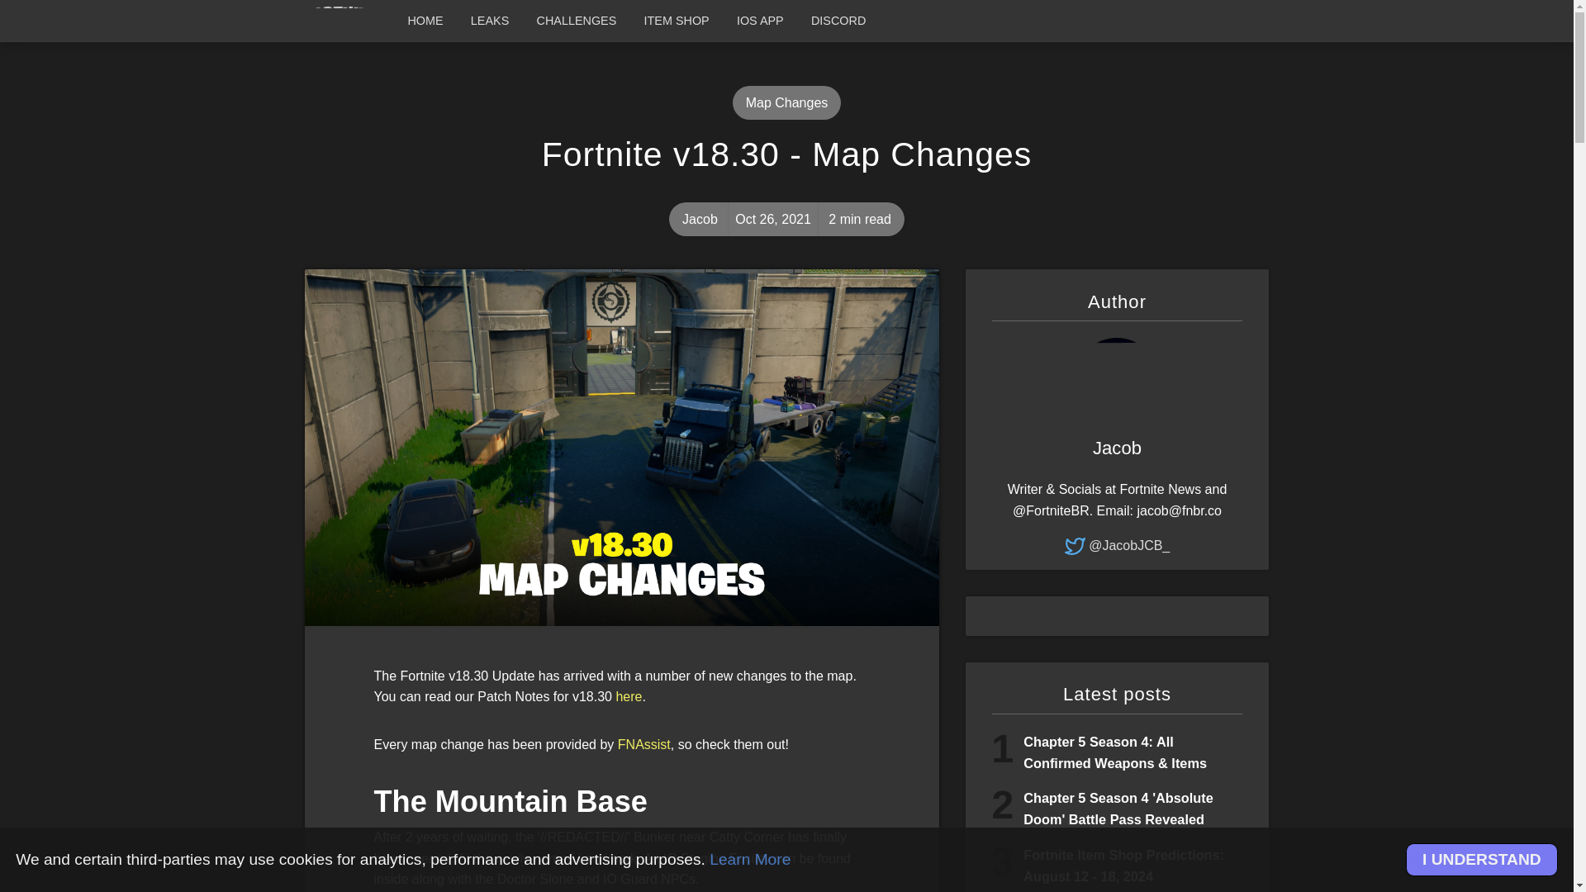 The height and width of the screenshot is (892, 1586). Describe the element at coordinates (577, 20) in the screenshot. I see `CHALLENGES` at that location.